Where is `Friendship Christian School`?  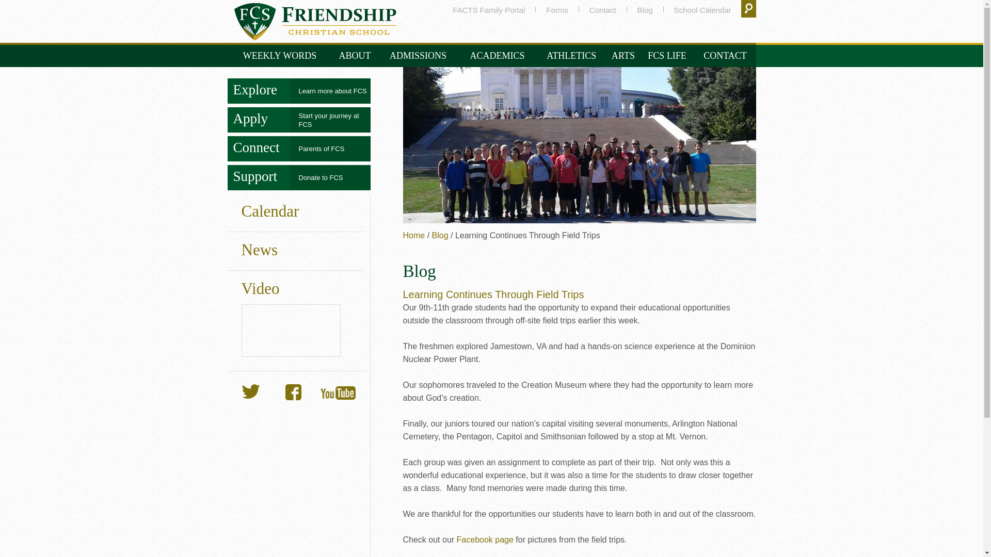
Friendship Christian School is located at coordinates (315, 22).